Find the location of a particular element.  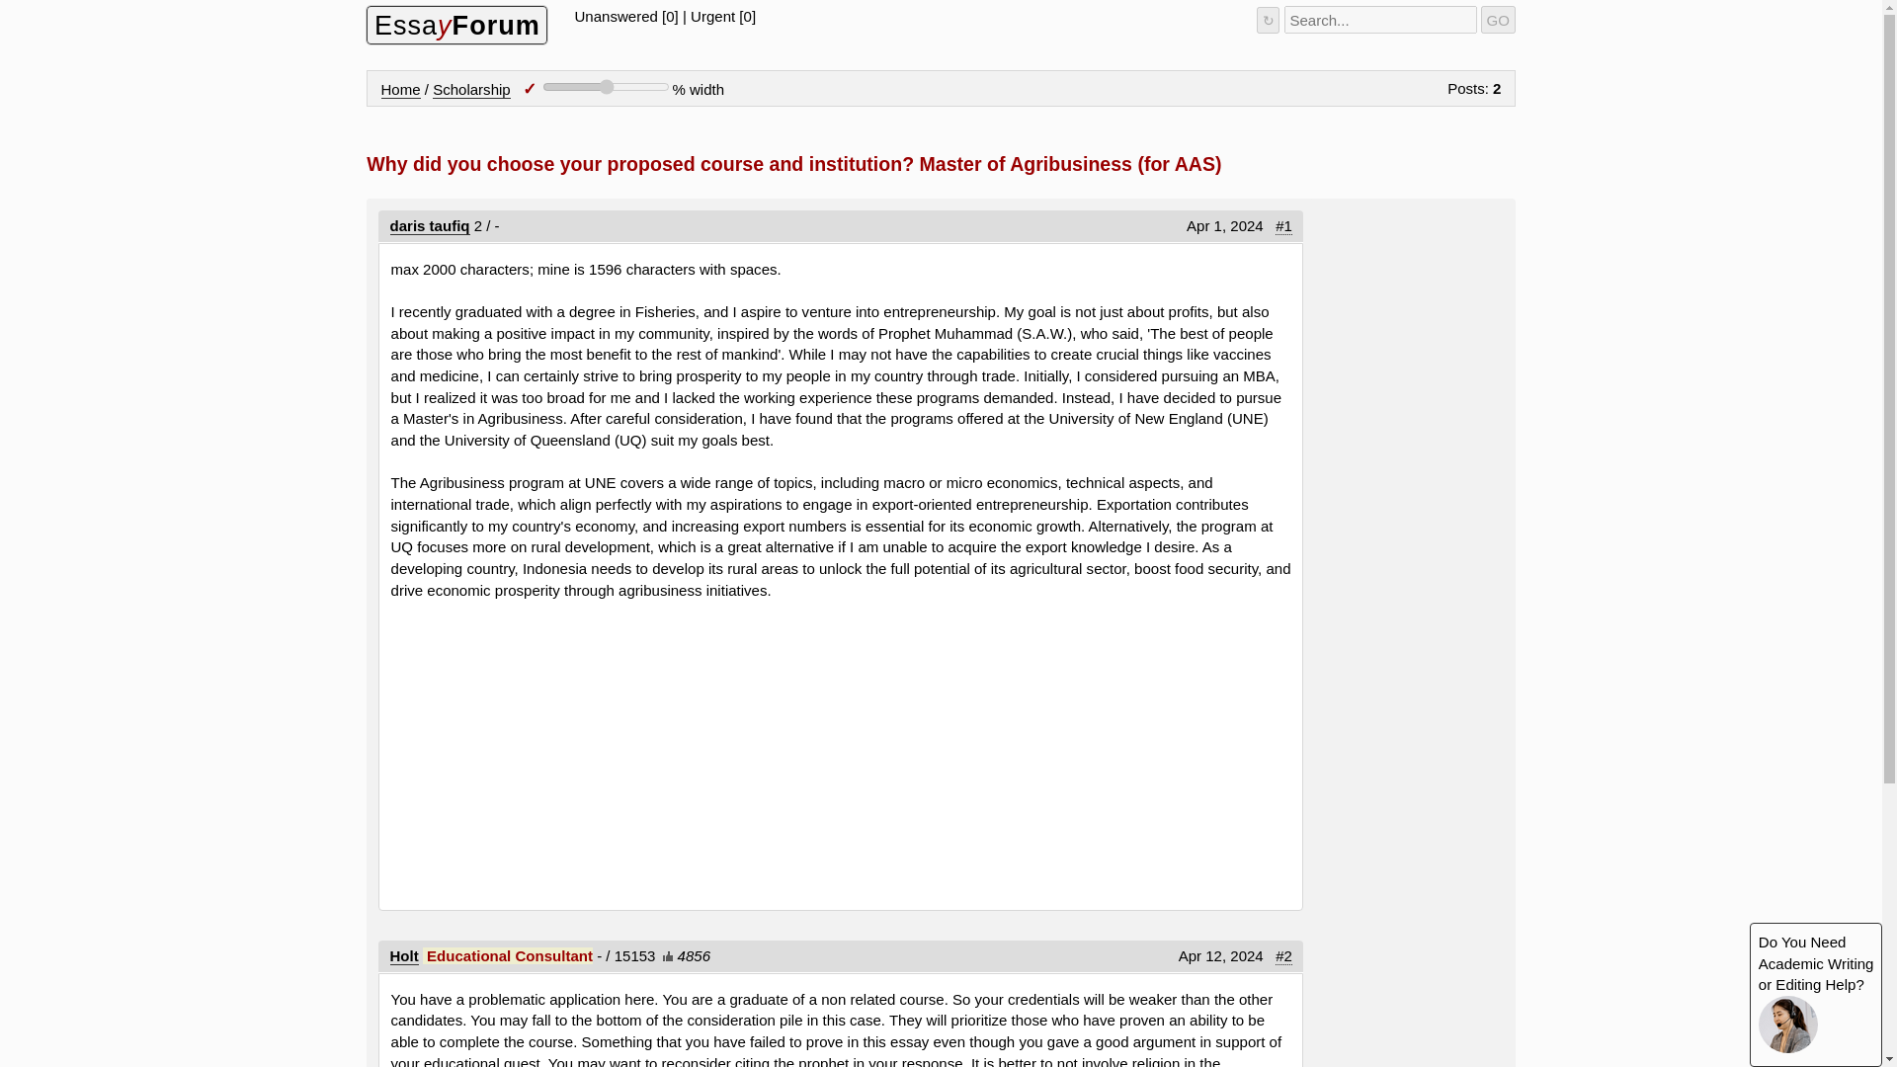

Scholarship is located at coordinates (470, 90).